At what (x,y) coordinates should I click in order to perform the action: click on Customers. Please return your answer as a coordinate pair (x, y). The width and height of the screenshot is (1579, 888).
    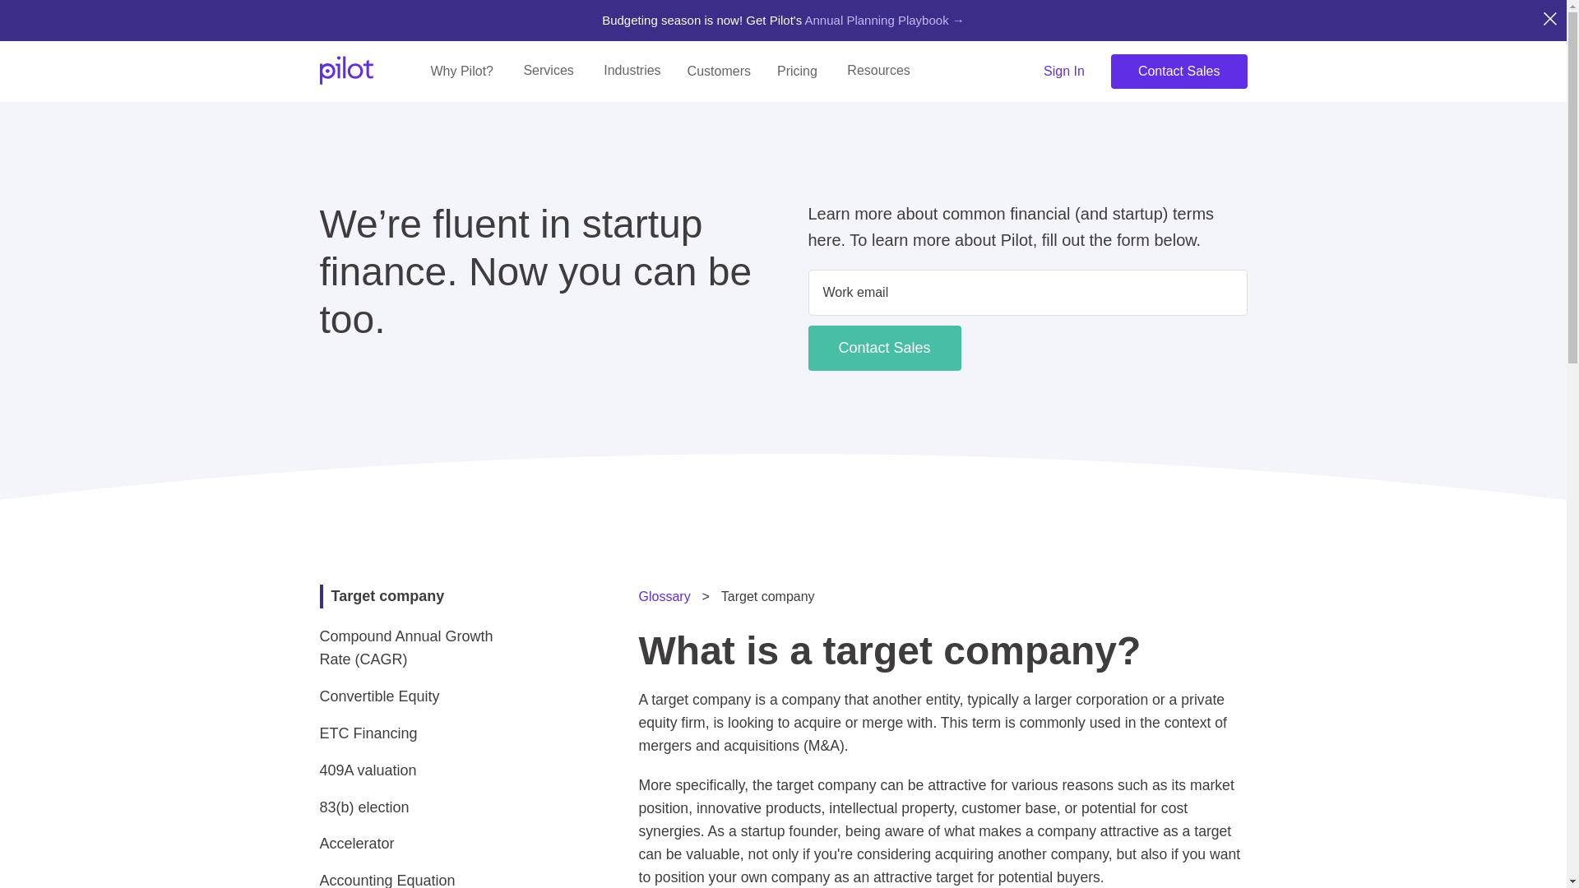
    Looking at the image, I should click on (719, 71).